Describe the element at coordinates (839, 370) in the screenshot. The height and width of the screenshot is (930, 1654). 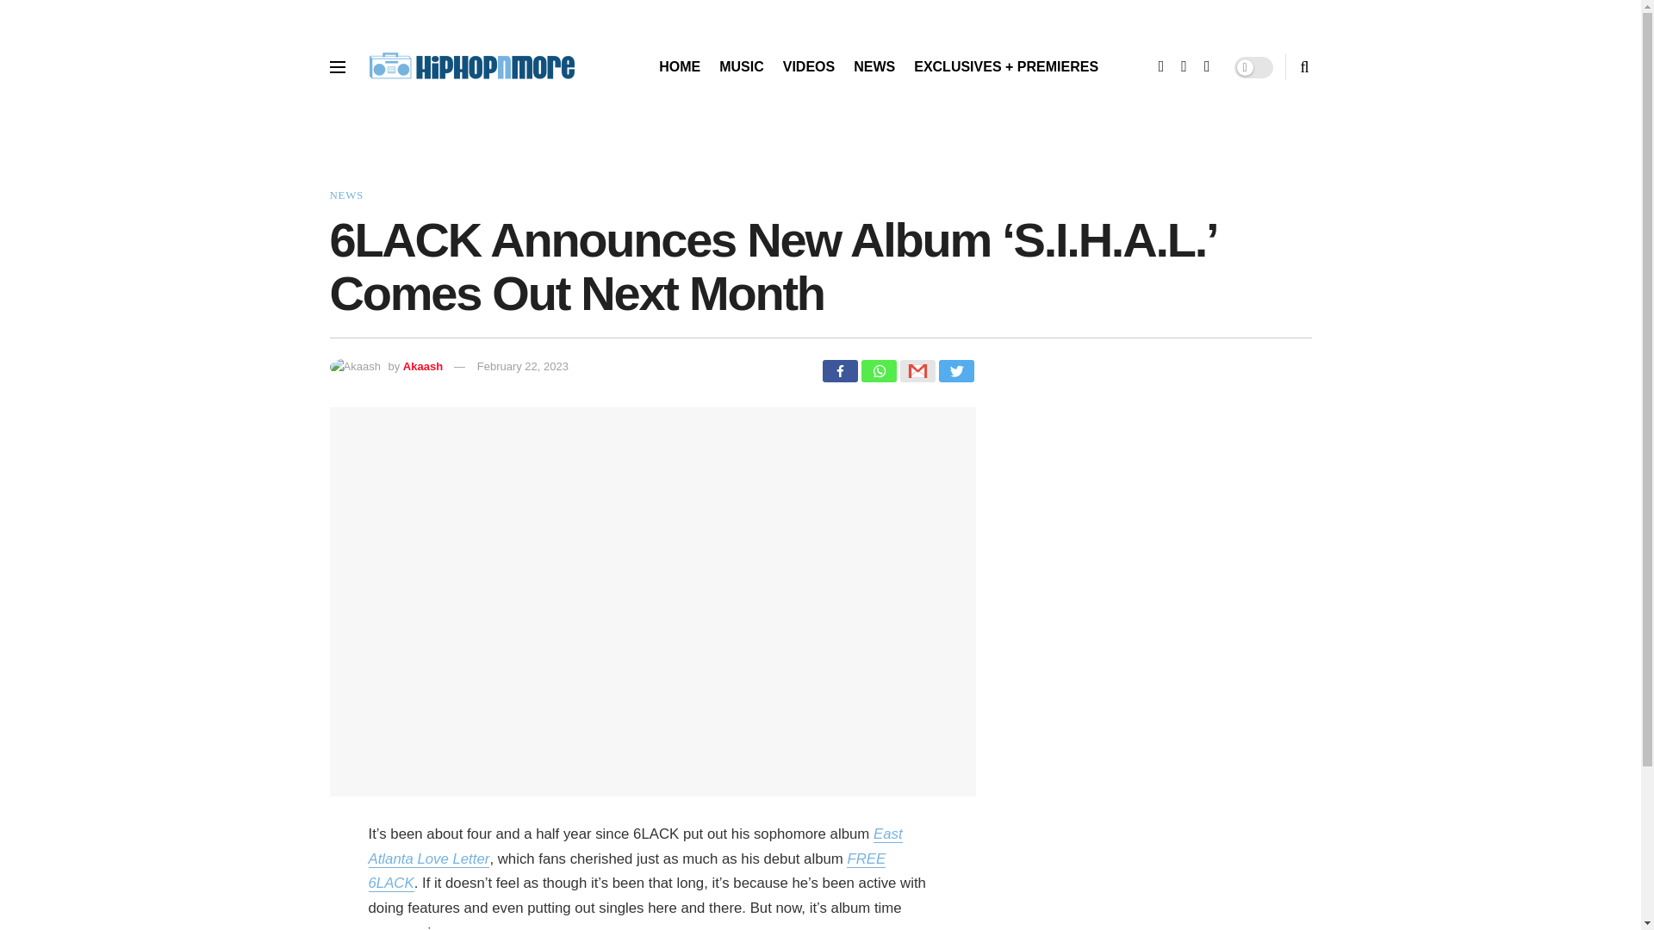
I see `Facebook` at that location.